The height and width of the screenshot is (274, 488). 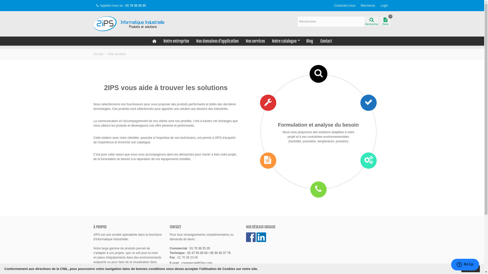 I want to click on Rechercher, so click(x=372, y=22).